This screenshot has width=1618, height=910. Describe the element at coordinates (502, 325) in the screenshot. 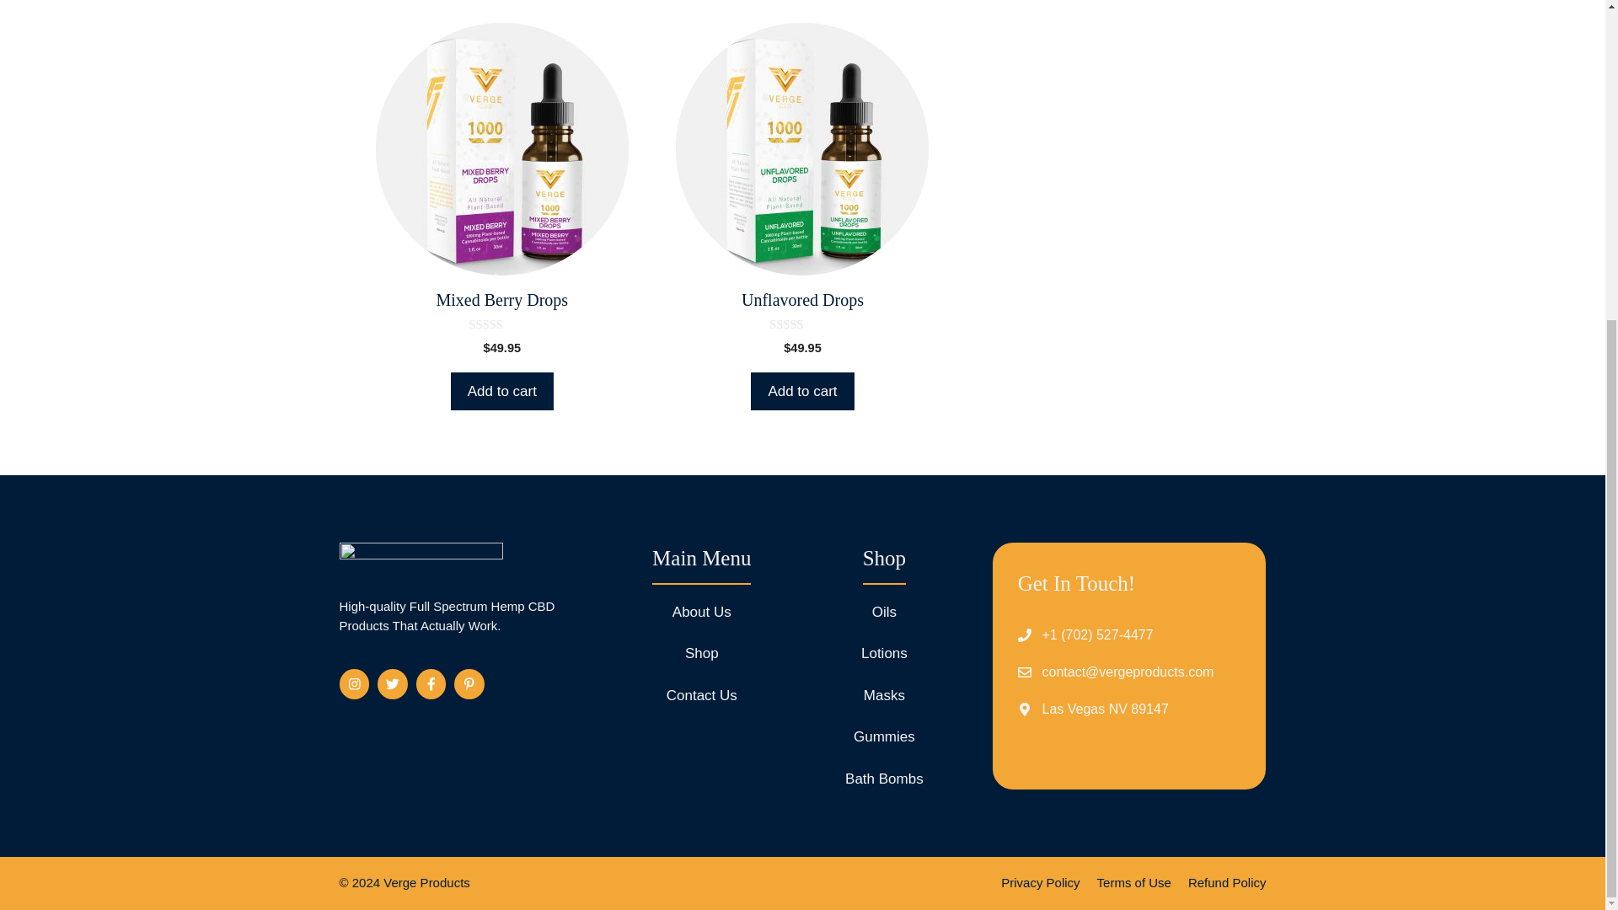

I see `Not yet rated` at that location.